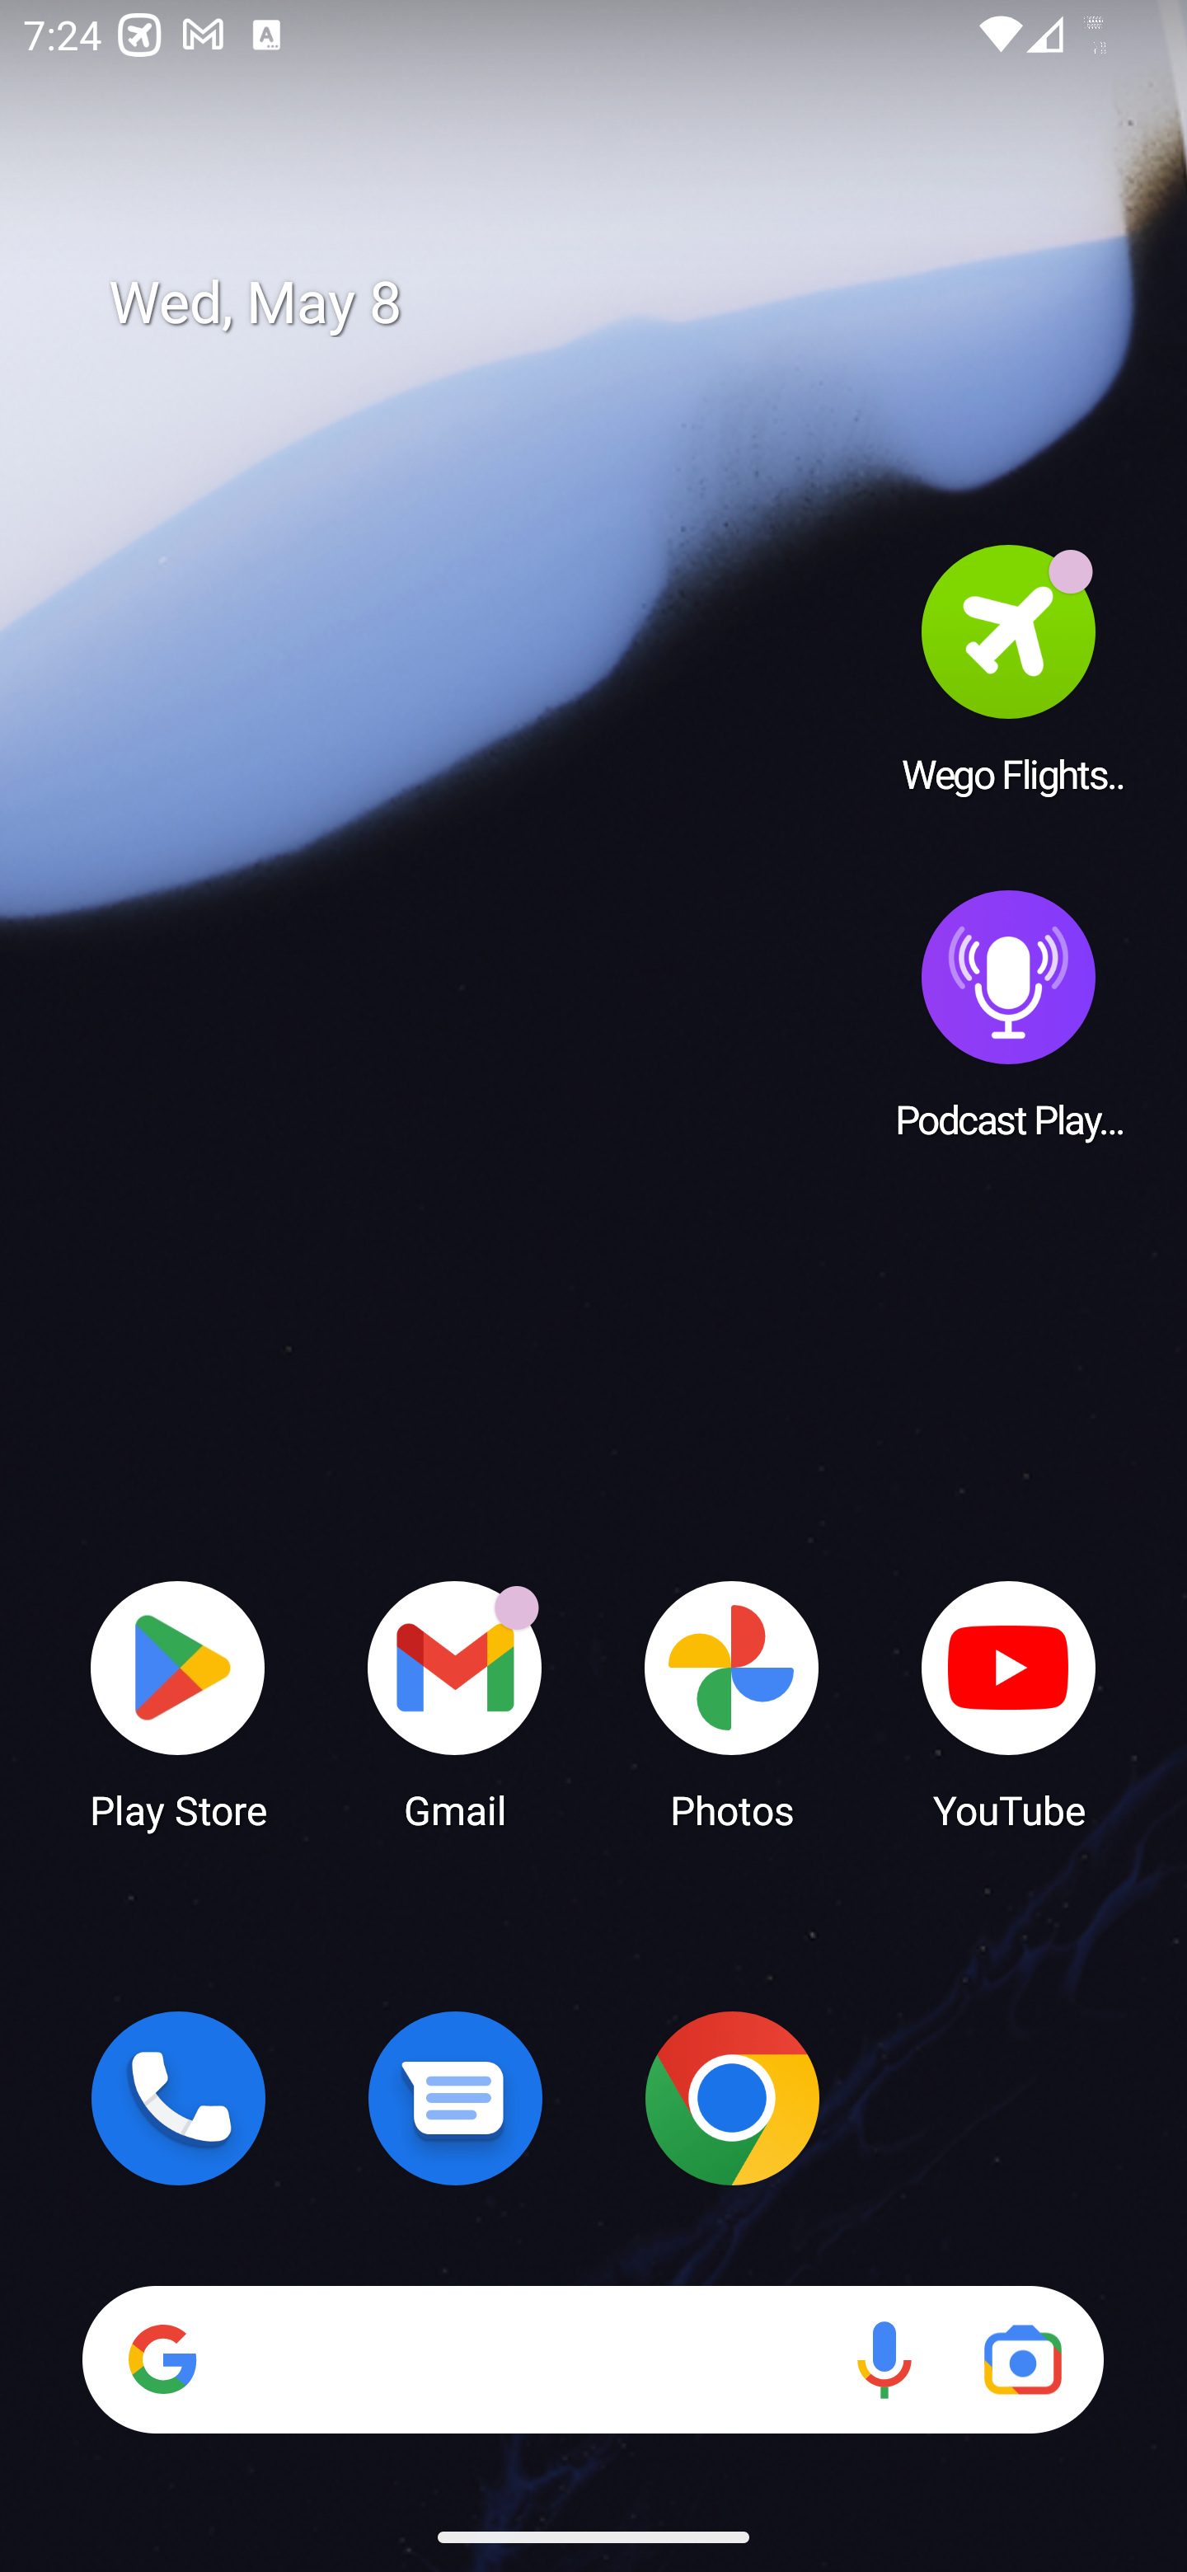 Image resolution: width=1187 pixels, height=2572 pixels. I want to click on Gmail Gmail has 19 notifications, so click(455, 1703).